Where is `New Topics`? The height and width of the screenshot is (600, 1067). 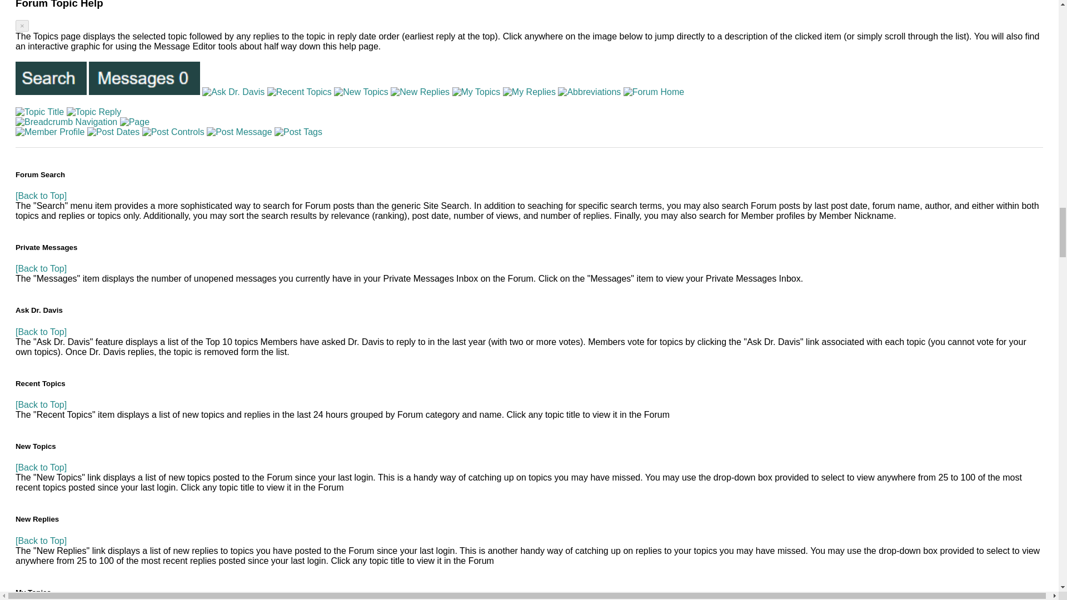
New Topics is located at coordinates (361, 92).